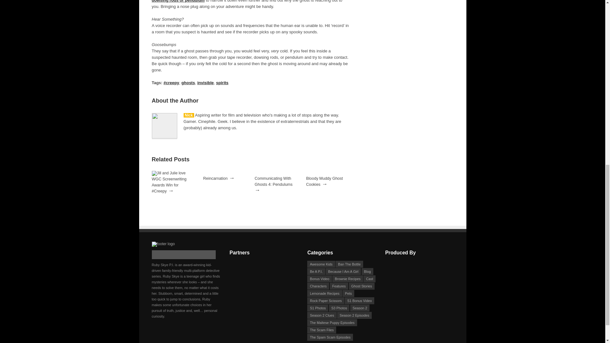 This screenshot has height=343, width=610. What do you see at coordinates (189, 115) in the screenshot?
I see `Posts by Nick` at bounding box center [189, 115].